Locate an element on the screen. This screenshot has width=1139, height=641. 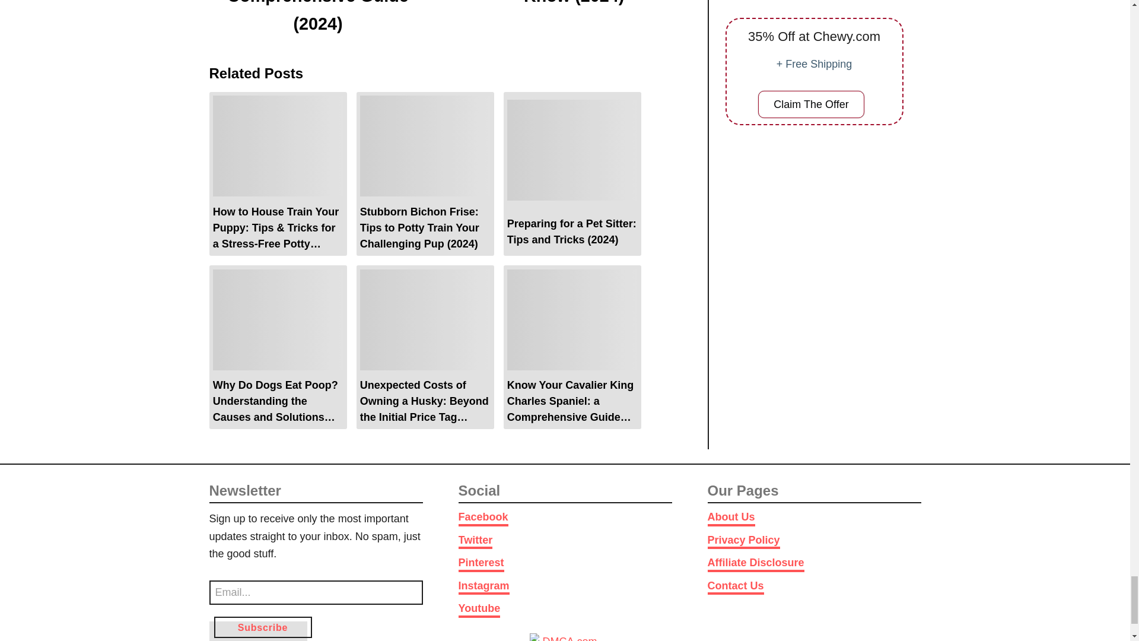
Subscribe is located at coordinates (262, 627).